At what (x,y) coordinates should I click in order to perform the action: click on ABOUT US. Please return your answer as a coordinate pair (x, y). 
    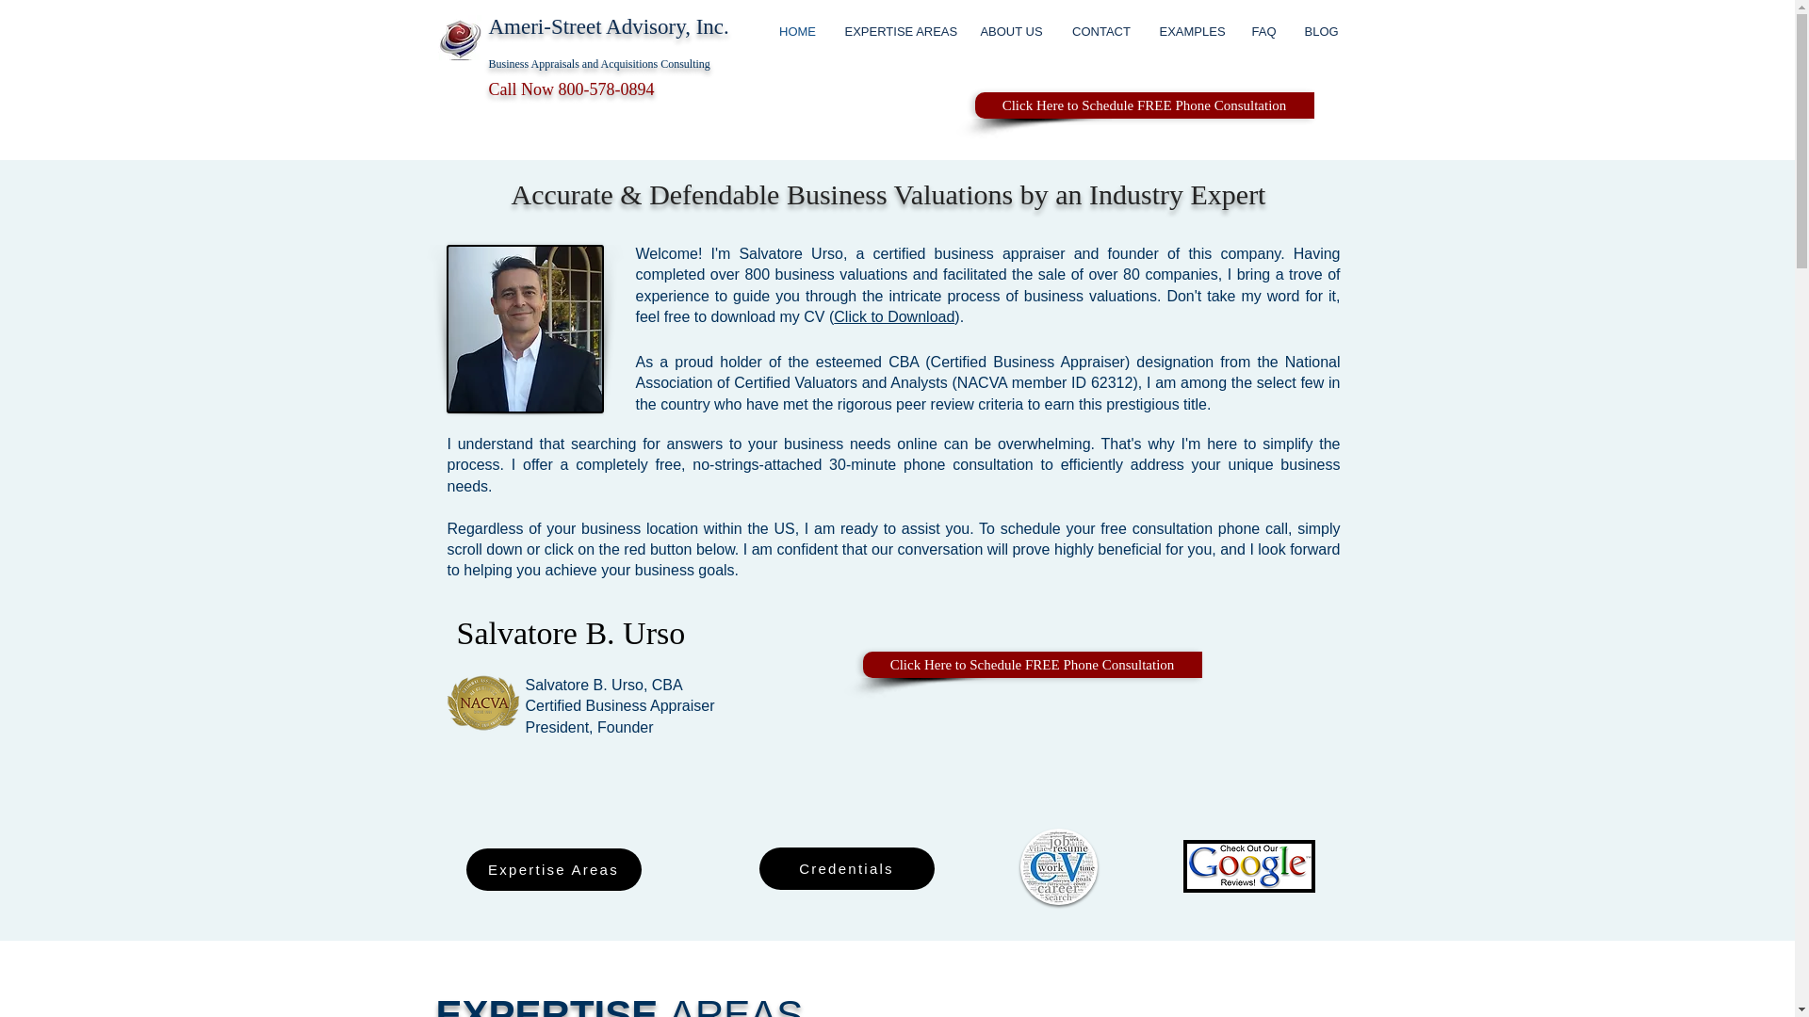
    Looking at the image, I should click on (1010, 32).